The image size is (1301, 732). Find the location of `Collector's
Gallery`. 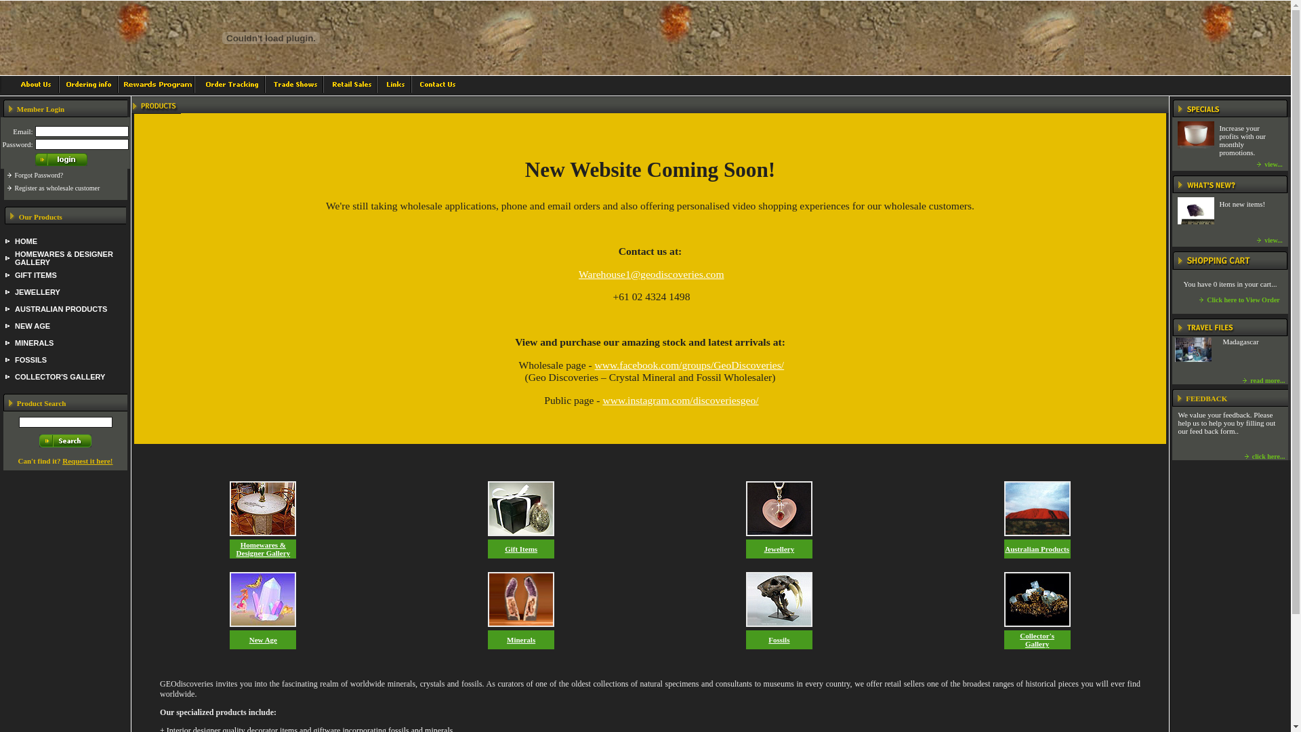

Collector's
Gallery is located at coordinates (1037, 640).